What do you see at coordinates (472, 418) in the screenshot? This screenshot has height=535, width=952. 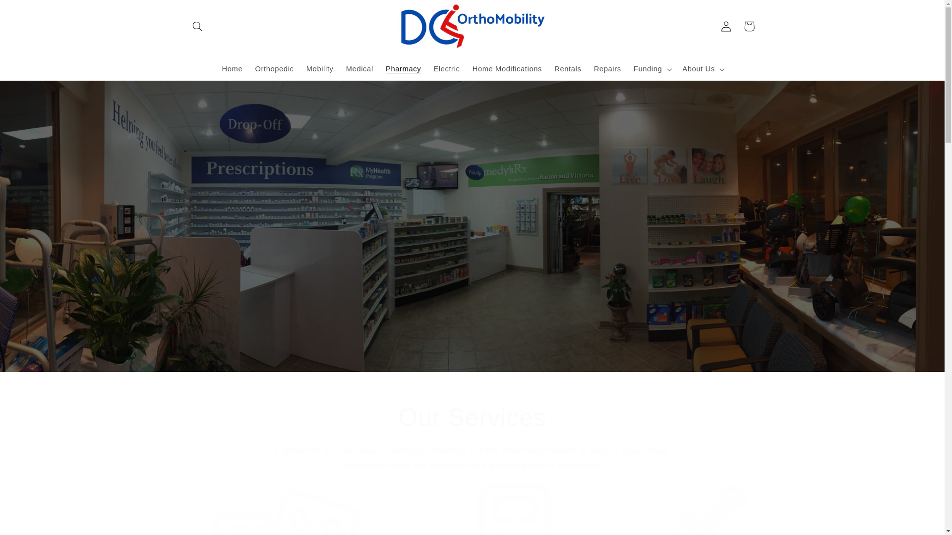 I see `Our Services` at bounding box center [472, 418].